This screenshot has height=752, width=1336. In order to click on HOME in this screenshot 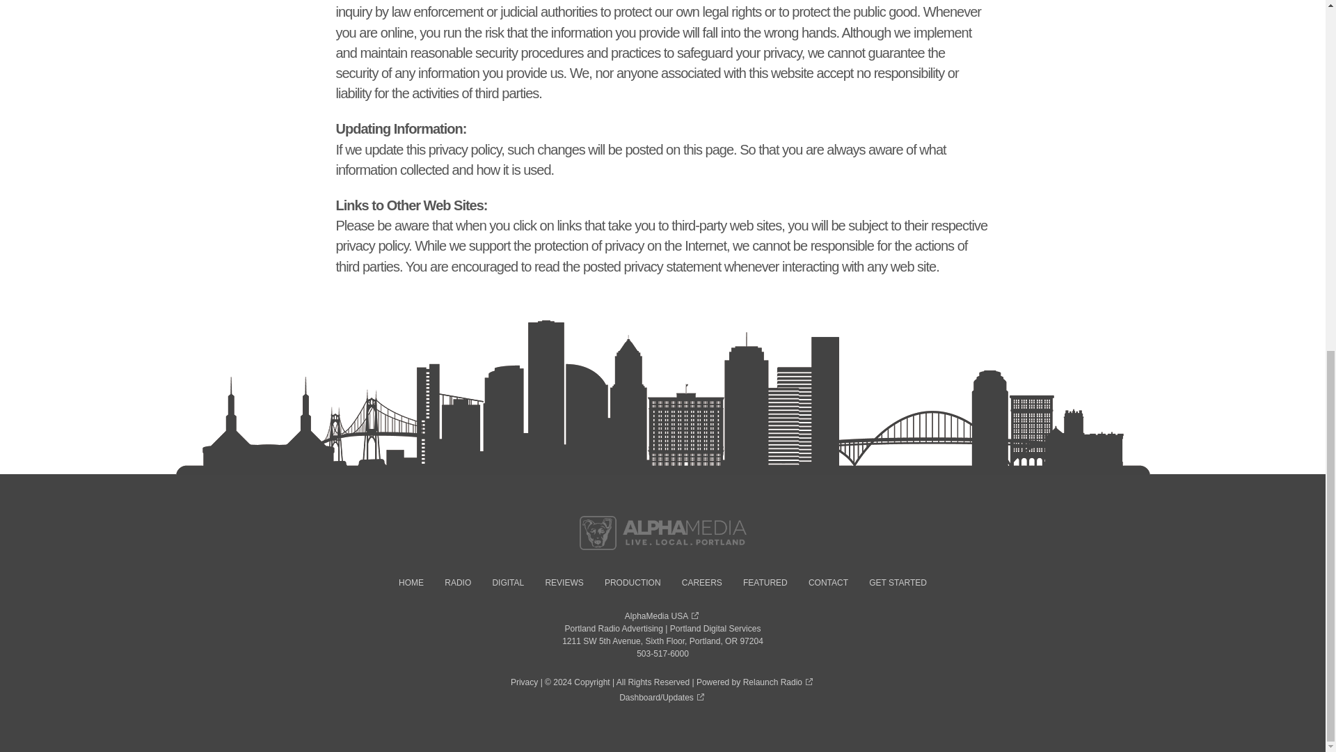, I will do `click(411, 582)`.